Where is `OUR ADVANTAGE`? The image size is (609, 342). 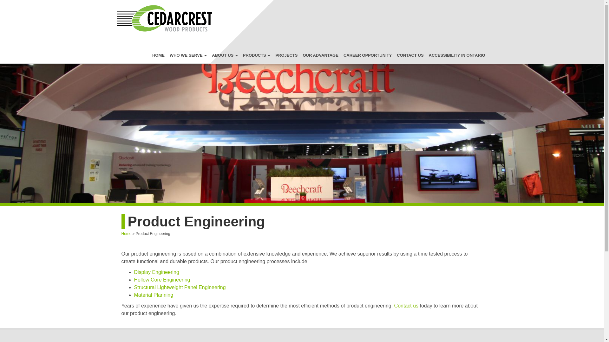
OUR ADVANTAGE is located at coordinates (320, 55).